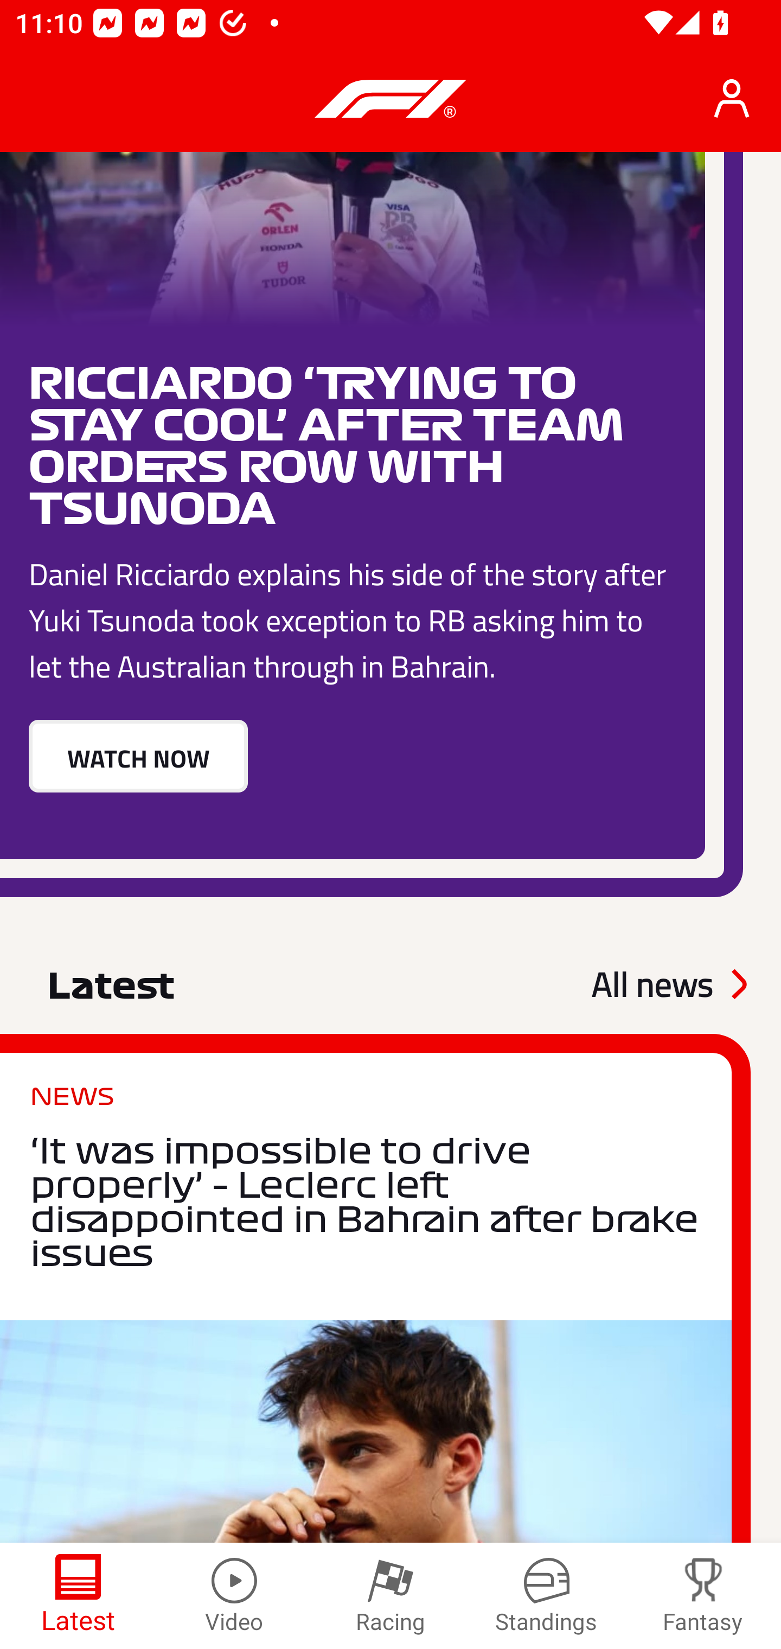 Image resolution: width=781 pixels, height=1649 pixels. Describe the element at coordinates (703, 1596) in the screenshot. I see `Fantasy` at that location.